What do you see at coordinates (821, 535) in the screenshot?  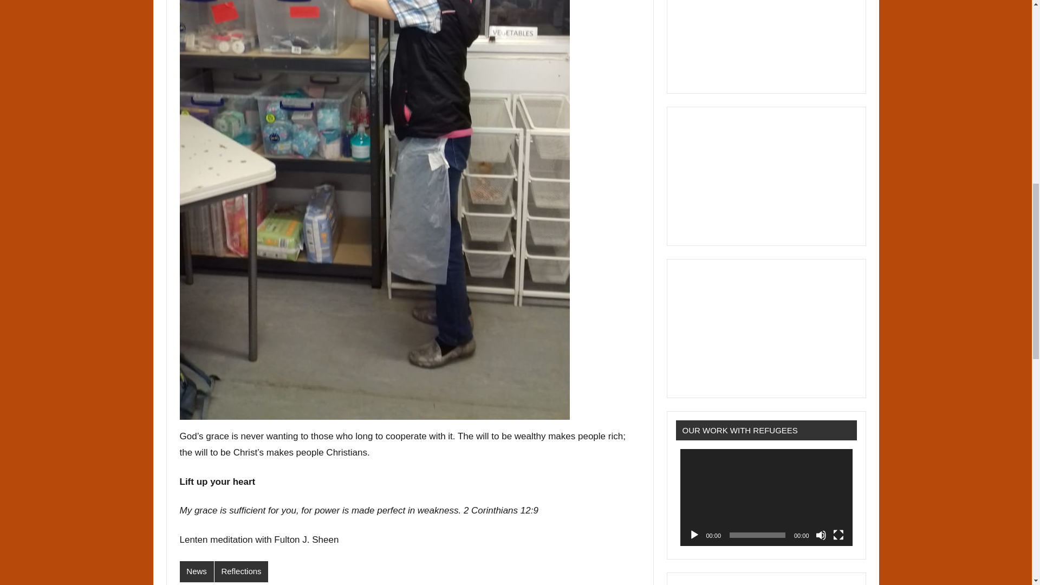 I see `Mute` at bounding box center [821, 535].